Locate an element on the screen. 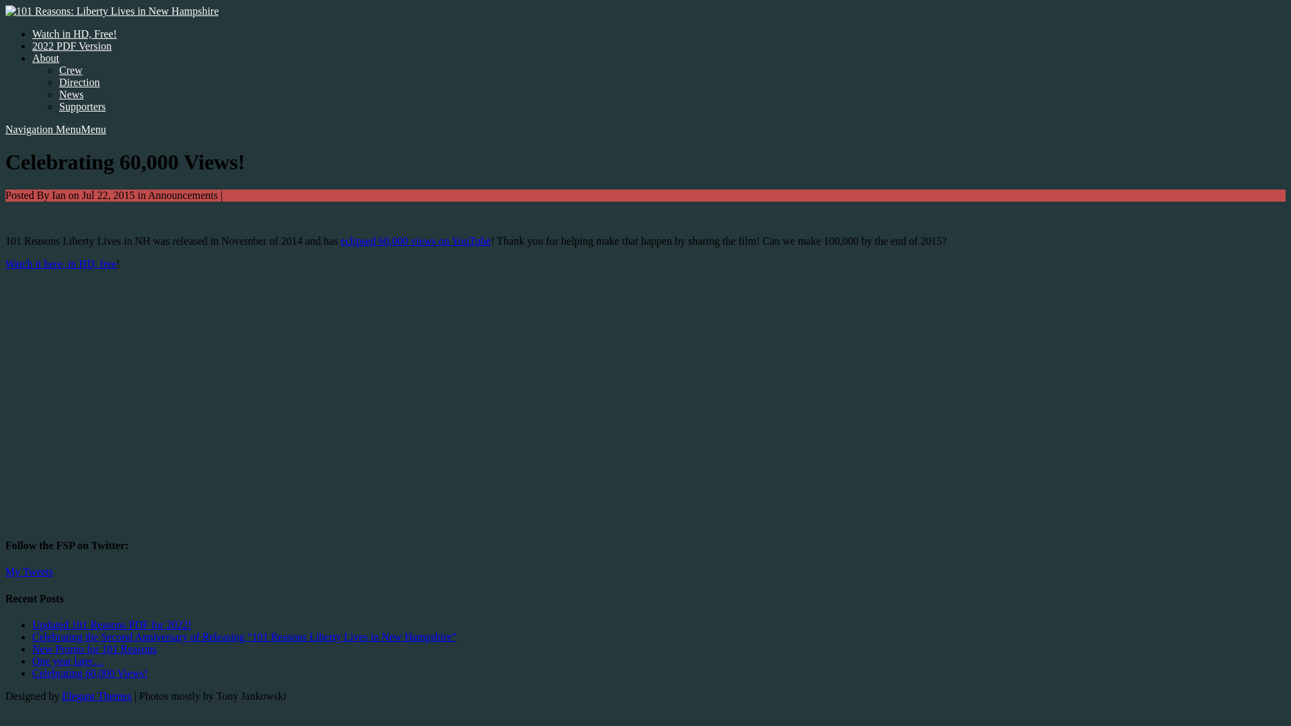 The width and height of the screenshot is (1291, 726). Crew is located at coordinates (71, 70).